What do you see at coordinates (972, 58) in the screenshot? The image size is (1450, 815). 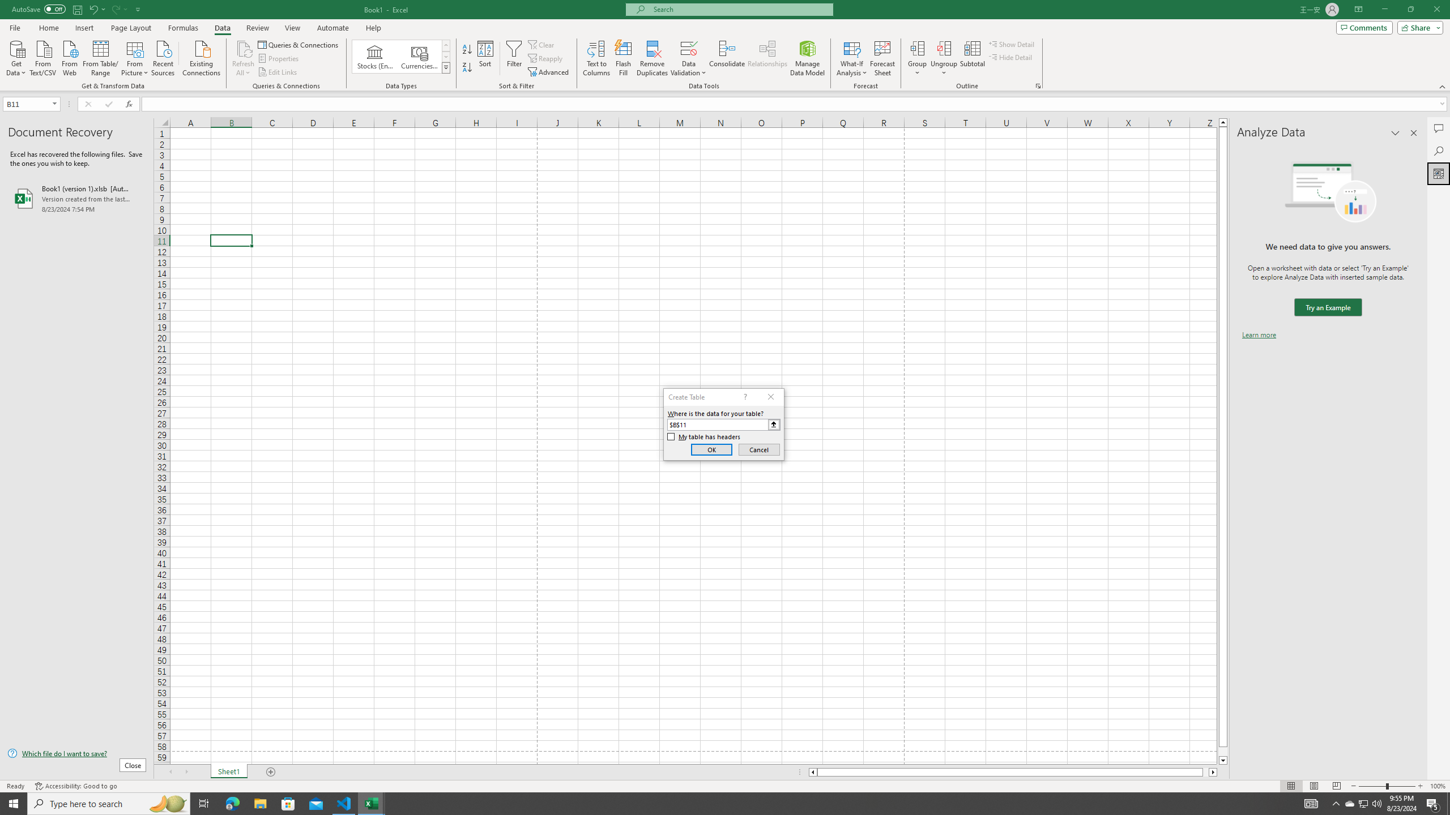 I see `Subtotal` at bounding box center [972, 58].